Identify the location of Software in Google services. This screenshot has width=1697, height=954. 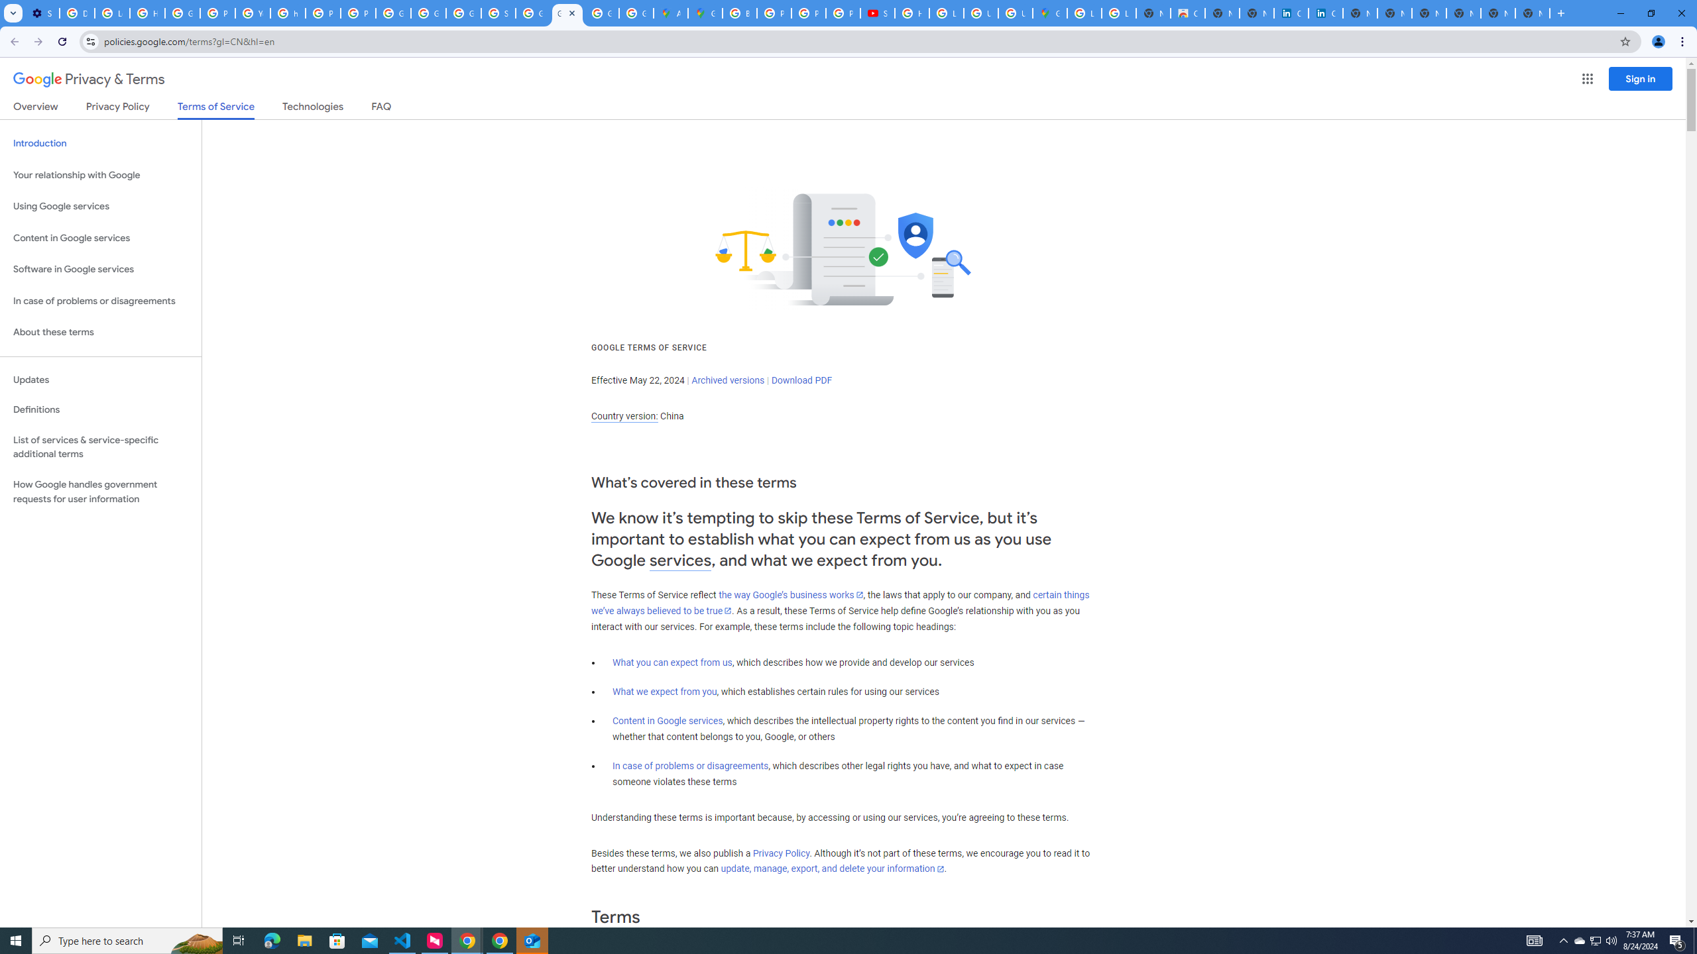
(101, 269).